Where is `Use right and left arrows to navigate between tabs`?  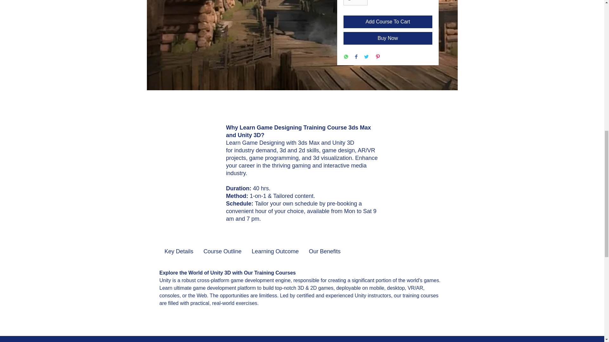 Use right and left arrows to navigate between tabs is located at coordinates (178, 251).